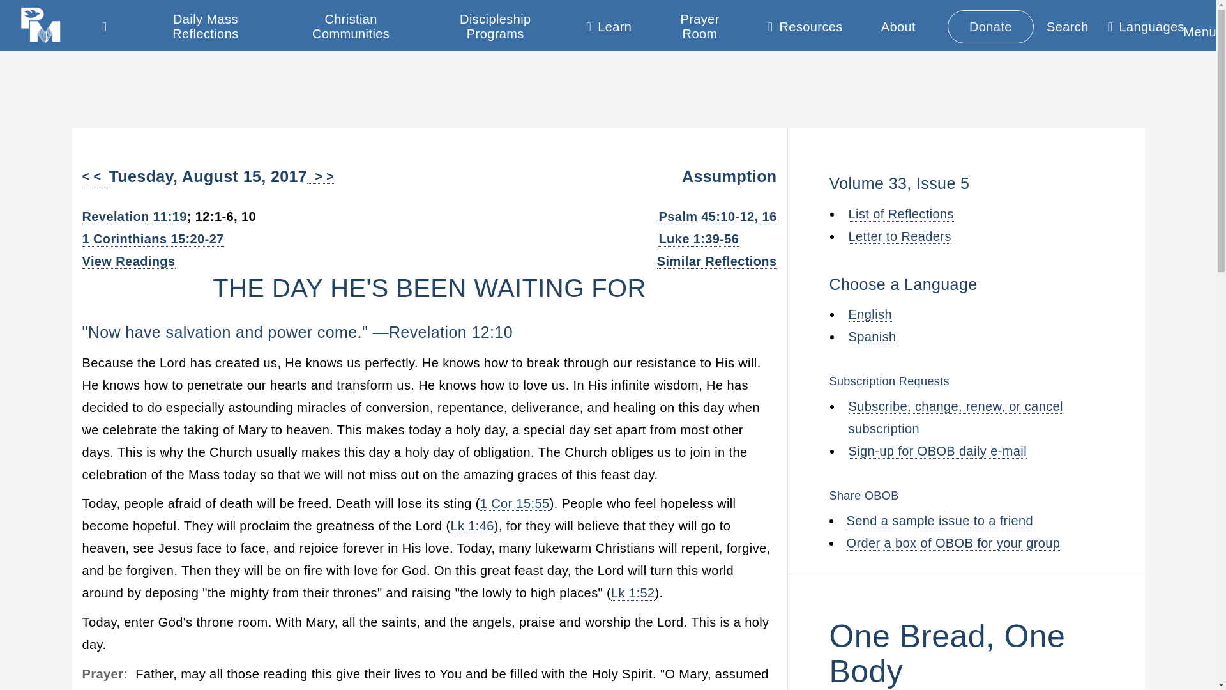 The height and width of the screenshot is (690, 1226). Describe the element at coordinates (152, 239) in the screenshot. I see `1 Corinthians 15:20-27` at that location.